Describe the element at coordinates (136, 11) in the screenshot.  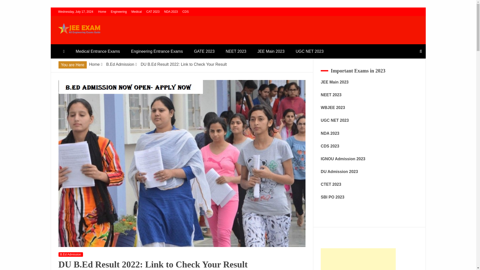
I see `Medical` at that location.